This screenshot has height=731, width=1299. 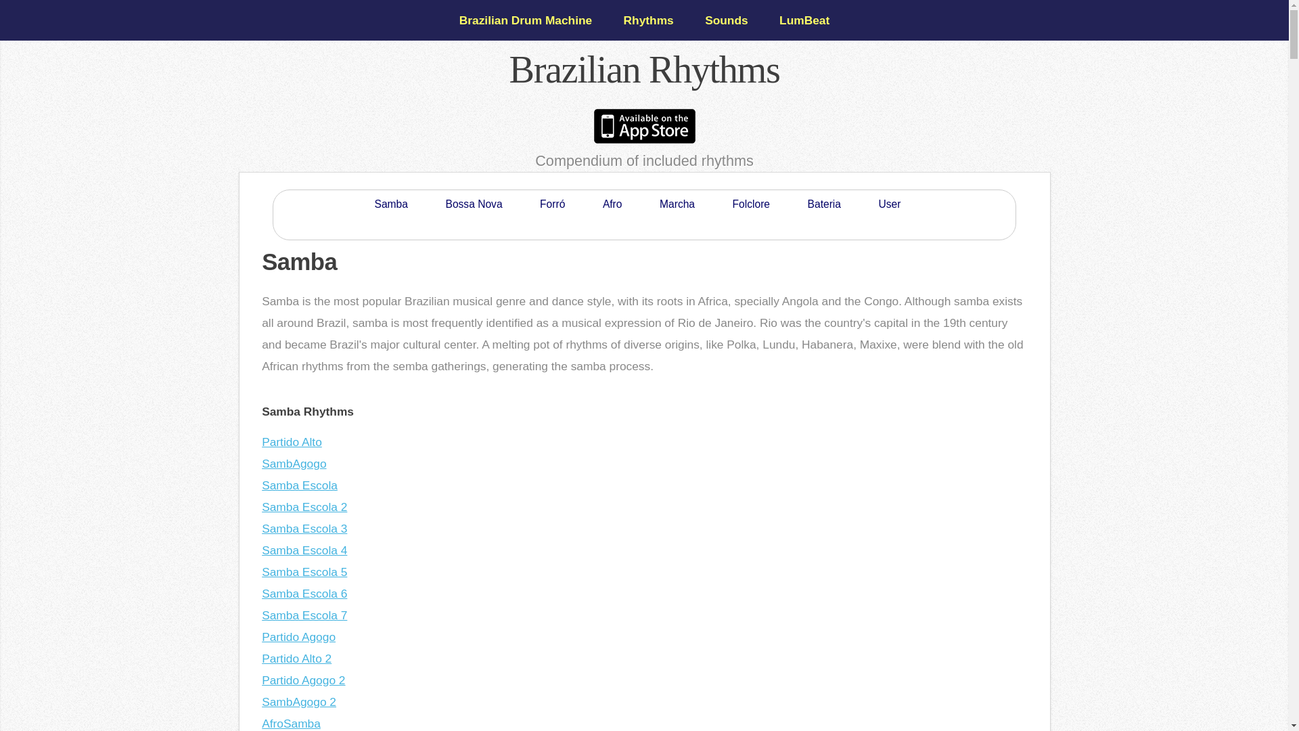 I want to click on Samba Escola 2, so click(x=304, y=506).